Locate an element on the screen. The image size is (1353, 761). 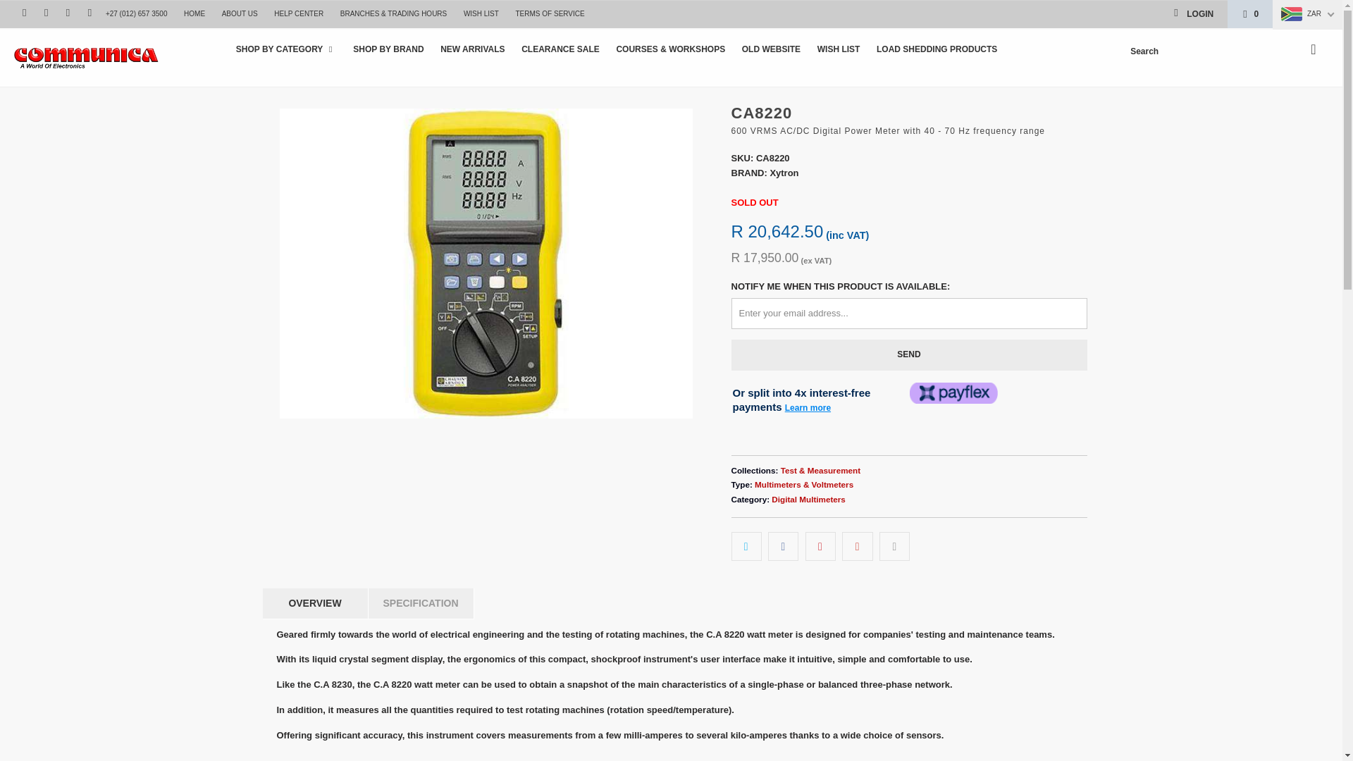
Share this on Twitter is located at coordinates (746, 545).